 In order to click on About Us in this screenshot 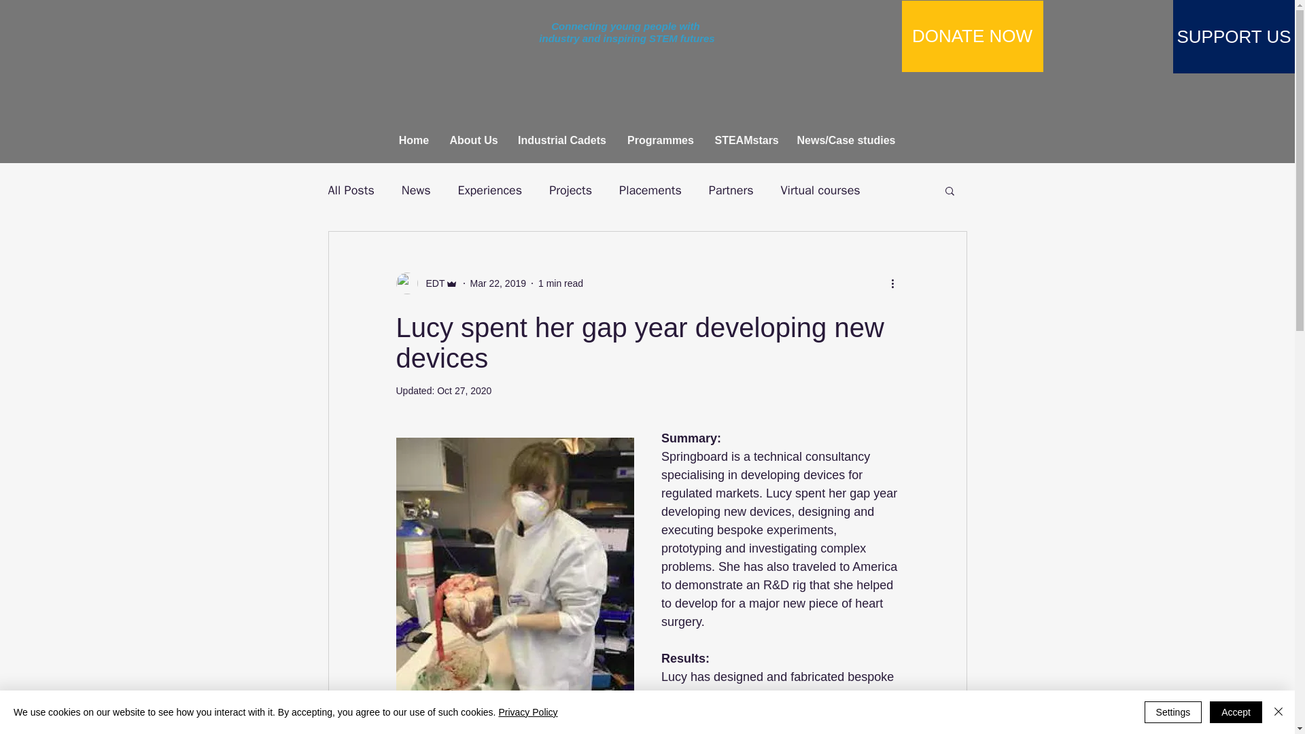, I will do `click(473, 140)`.